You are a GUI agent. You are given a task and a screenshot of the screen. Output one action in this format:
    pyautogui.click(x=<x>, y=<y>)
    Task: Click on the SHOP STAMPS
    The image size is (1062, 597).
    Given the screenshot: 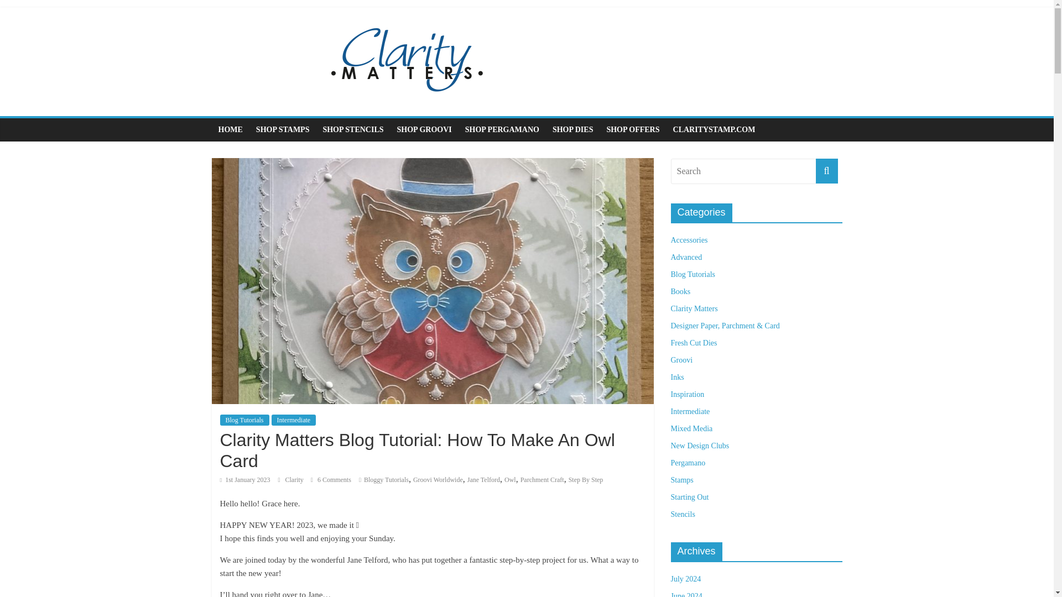 What is the action you would take?
    pyautogui.click(x=283, y=129)
    